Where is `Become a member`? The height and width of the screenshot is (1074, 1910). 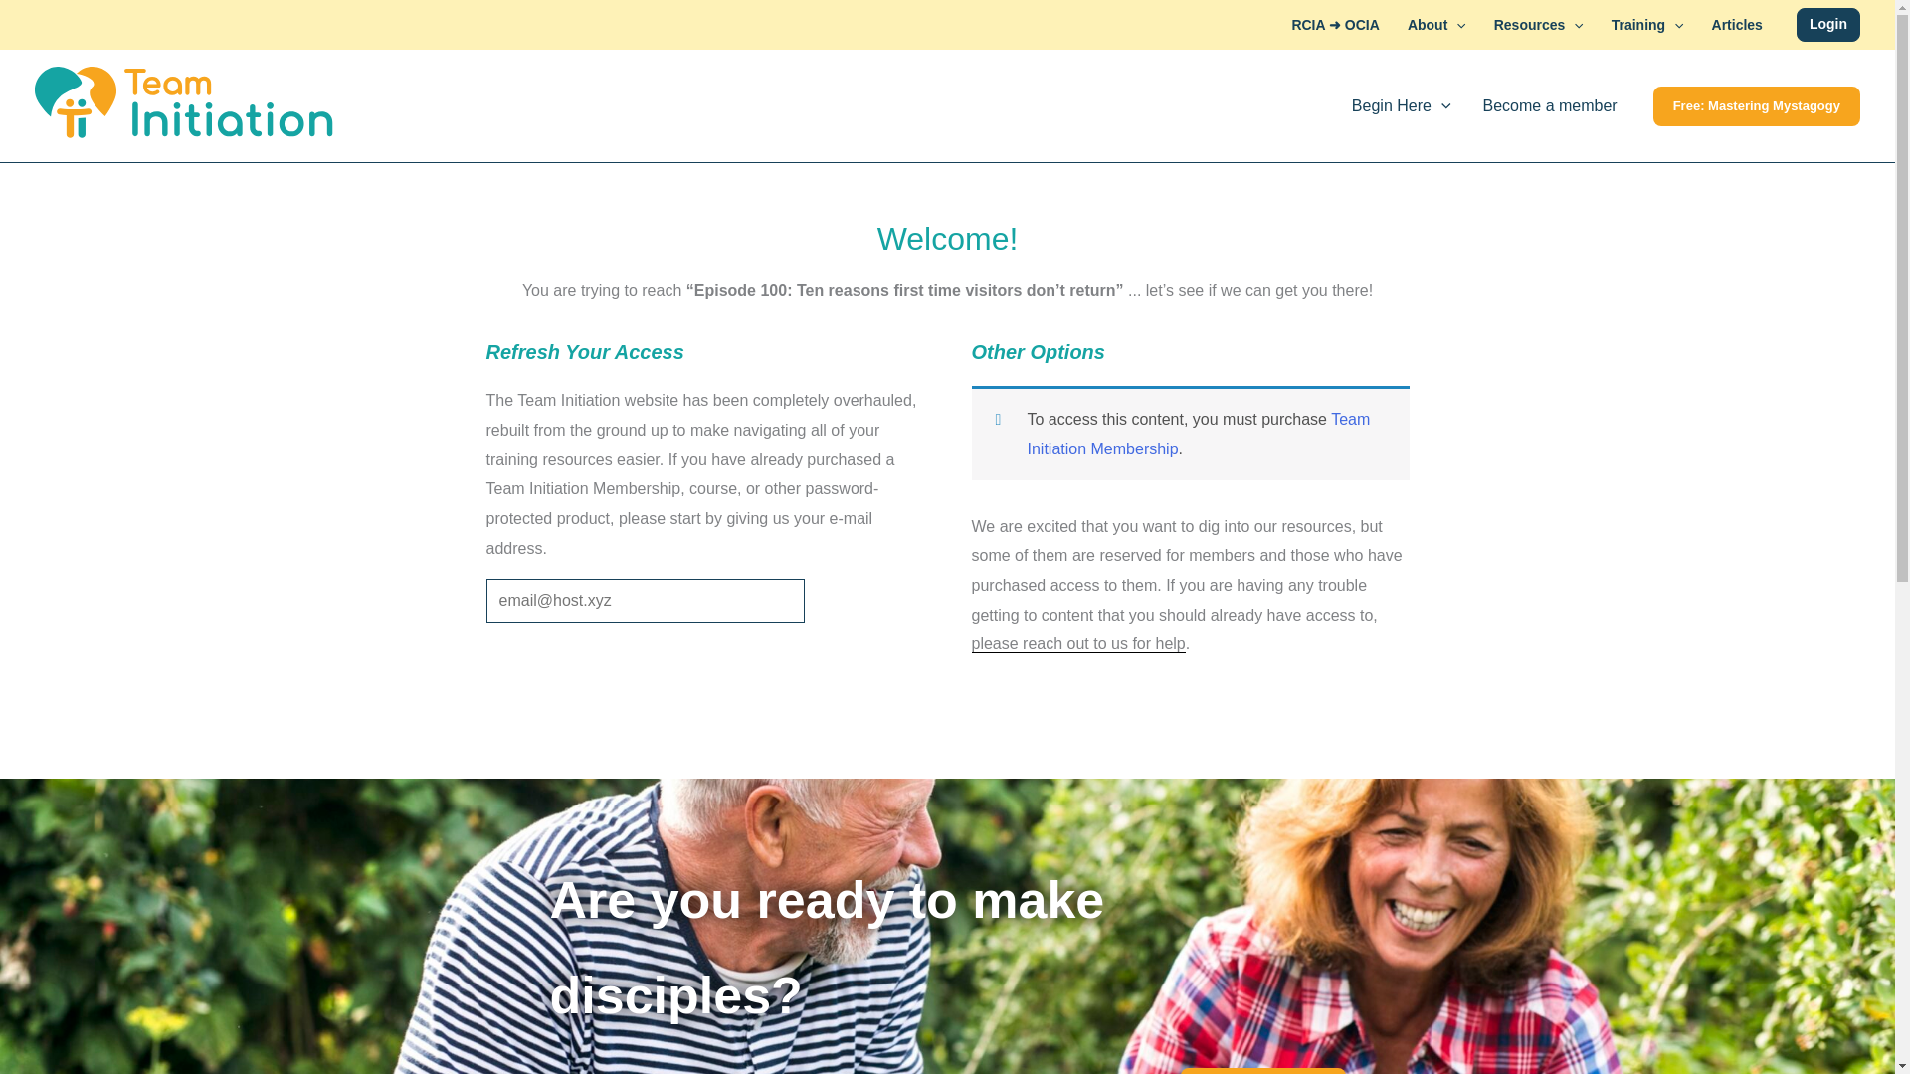
Become a member is located at coordinates (1550, 105).